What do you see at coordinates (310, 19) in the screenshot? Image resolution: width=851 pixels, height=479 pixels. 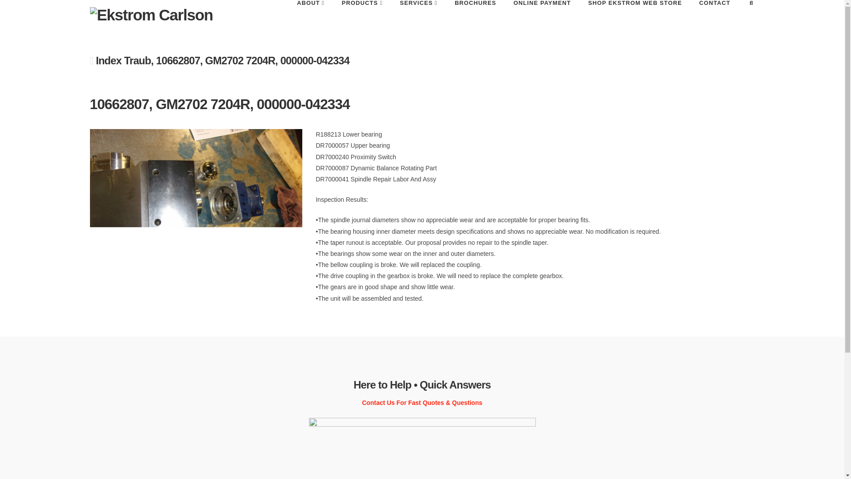 I see `ABOUT` at bounding box center [310, 19].